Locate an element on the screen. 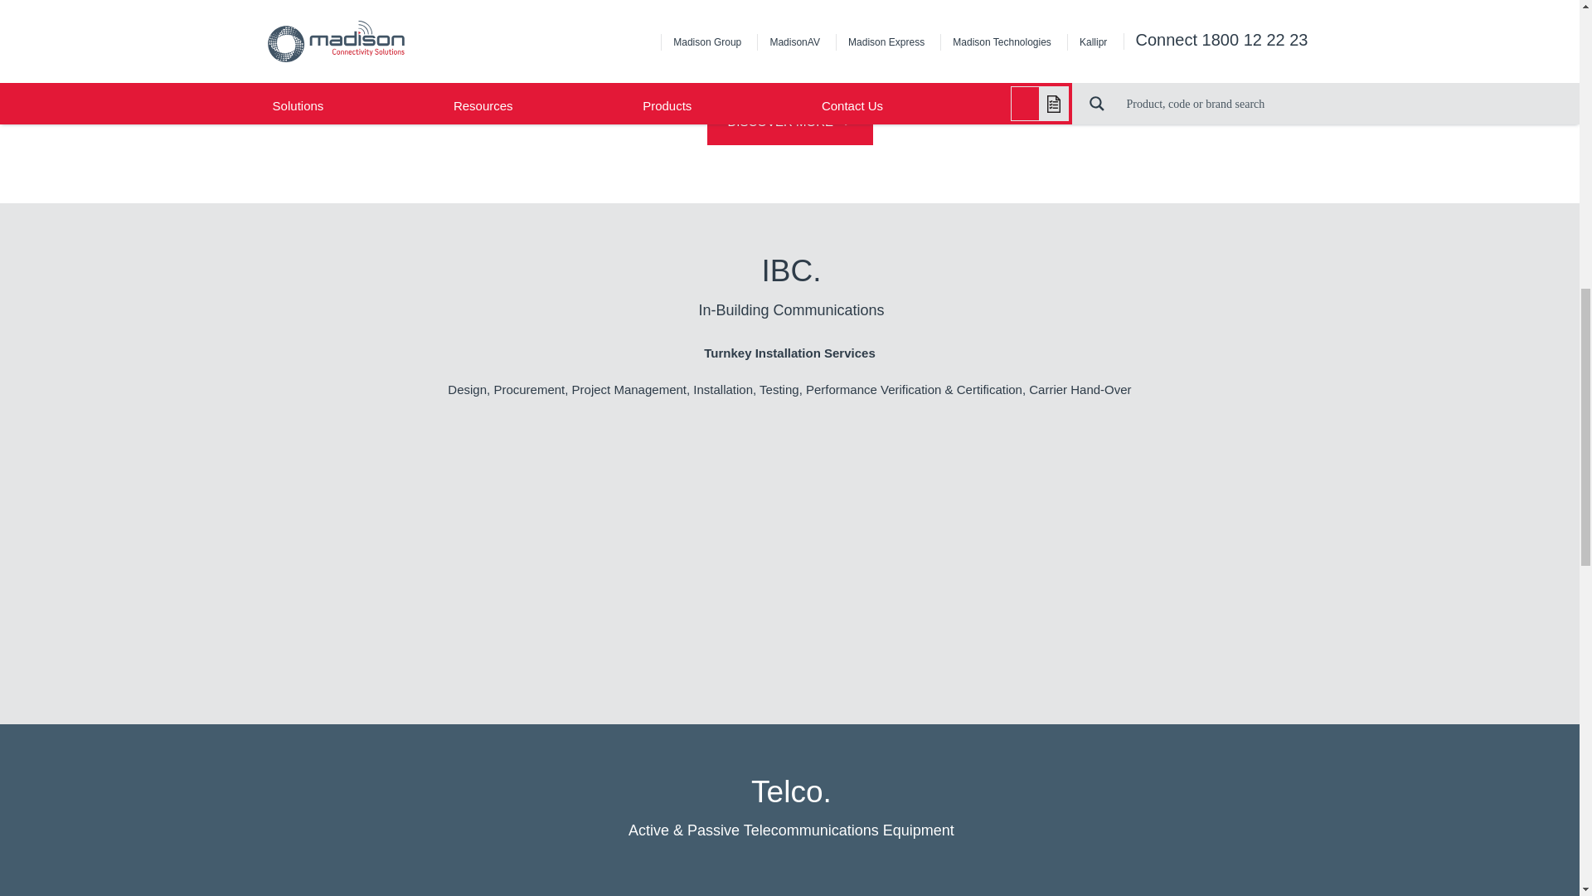 The height and width of the screenshot is (896, 1592). DISCOVER MORE is located at coordinates (789, 119).